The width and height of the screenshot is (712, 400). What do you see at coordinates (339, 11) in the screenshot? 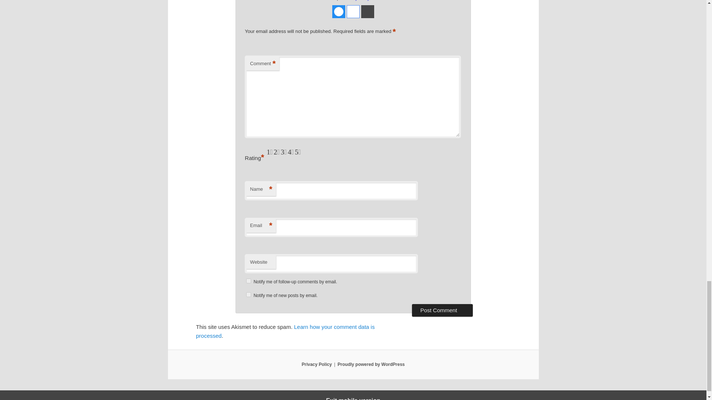
I see `Login with Facebook` at bounding box center [339, 11].